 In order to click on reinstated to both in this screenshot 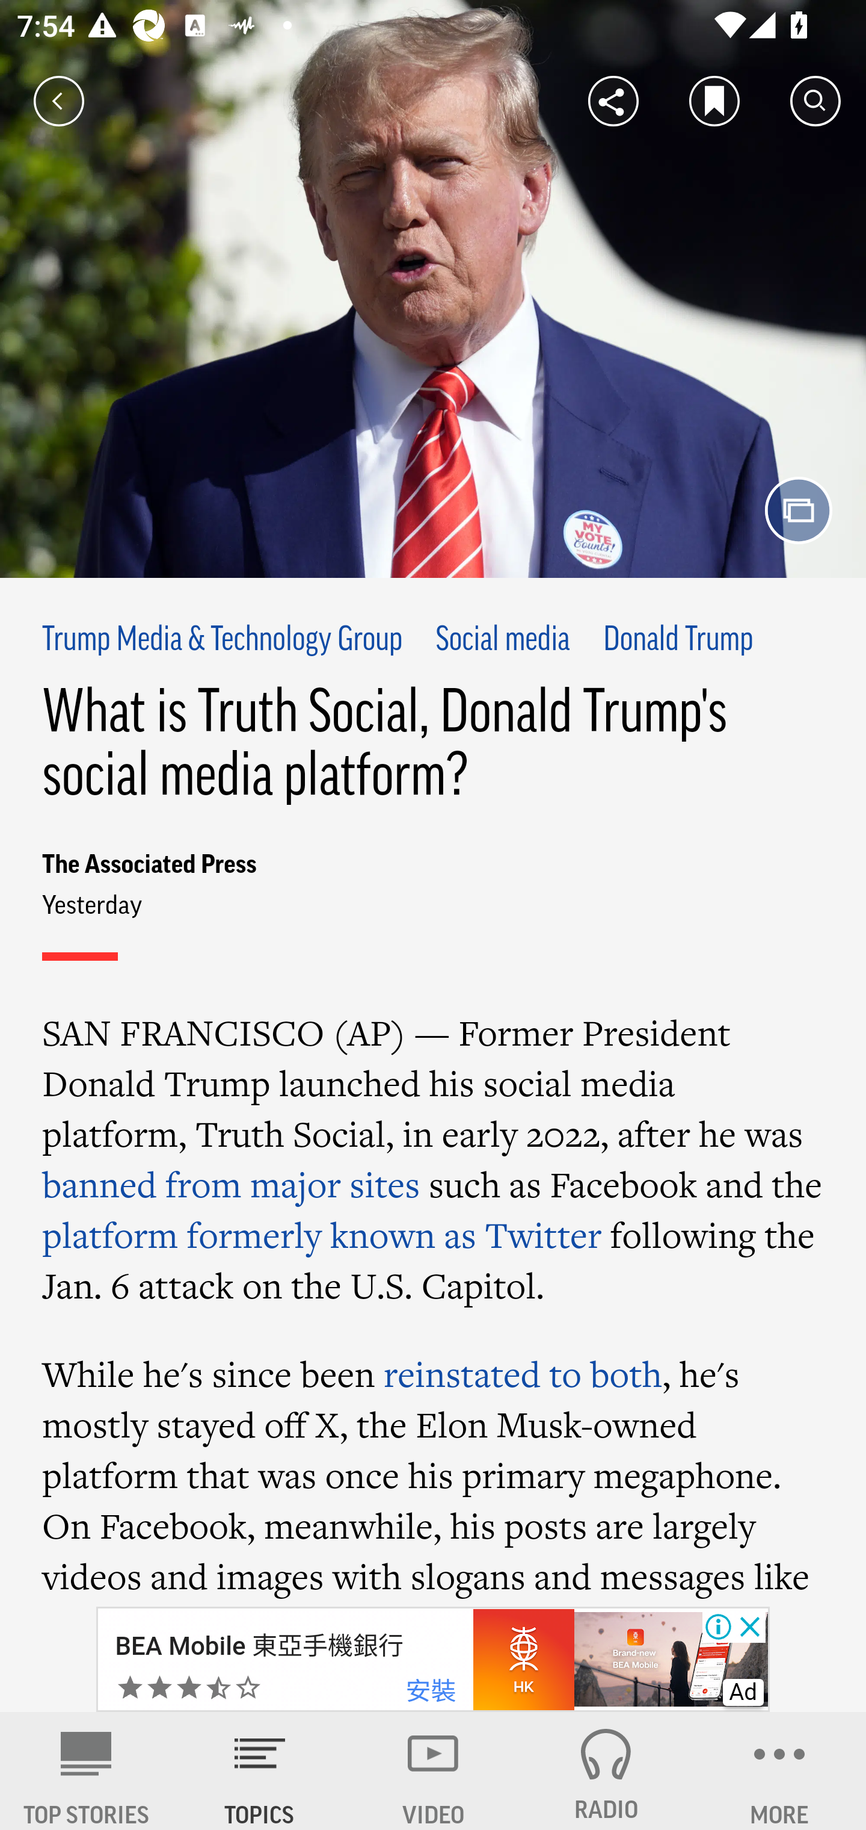, I will do `click(522, 1374)`.